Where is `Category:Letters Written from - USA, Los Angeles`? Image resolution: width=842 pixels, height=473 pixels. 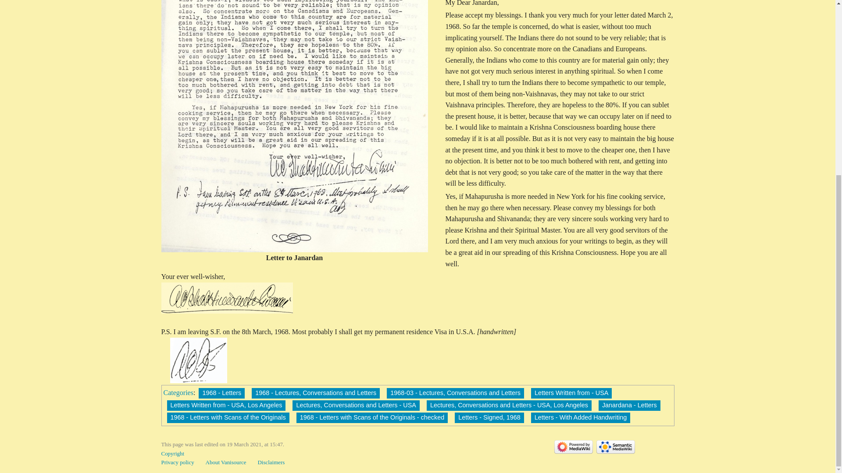
Category:Letters Written from - USA, Los Angeles is located at coordinates (226, 406).